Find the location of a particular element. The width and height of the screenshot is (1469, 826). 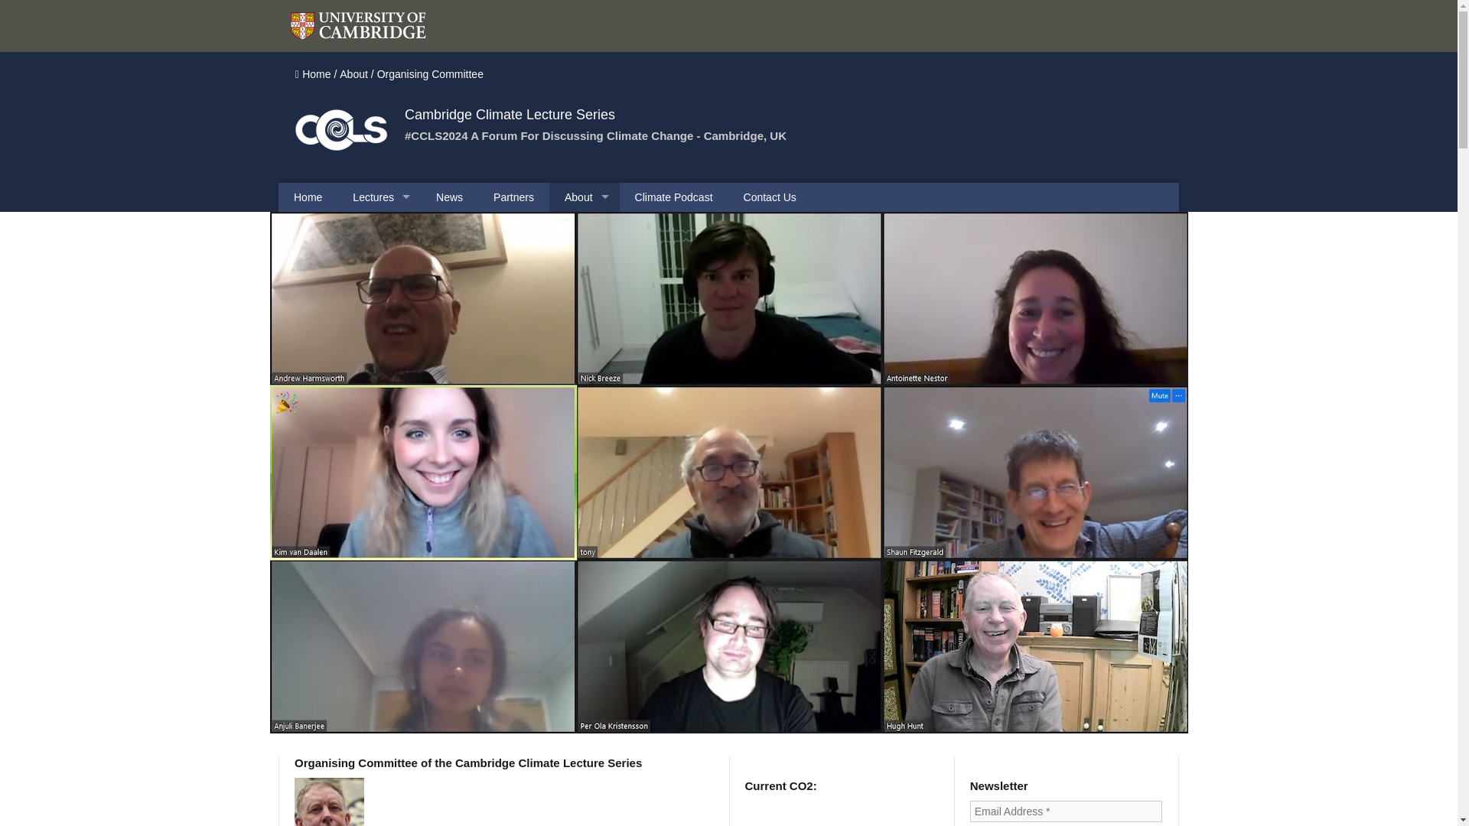

Climate Podcast is located at coordinates (674, 197).